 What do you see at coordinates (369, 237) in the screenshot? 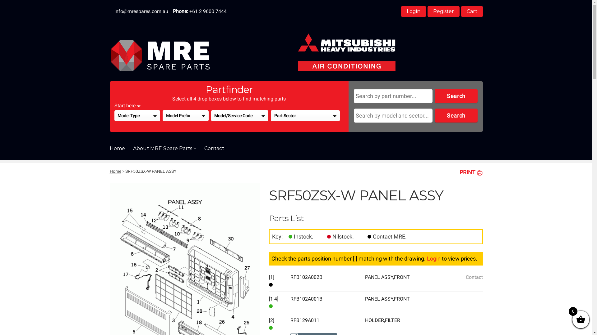
I see `Contact` at bounding box center [369, 237].